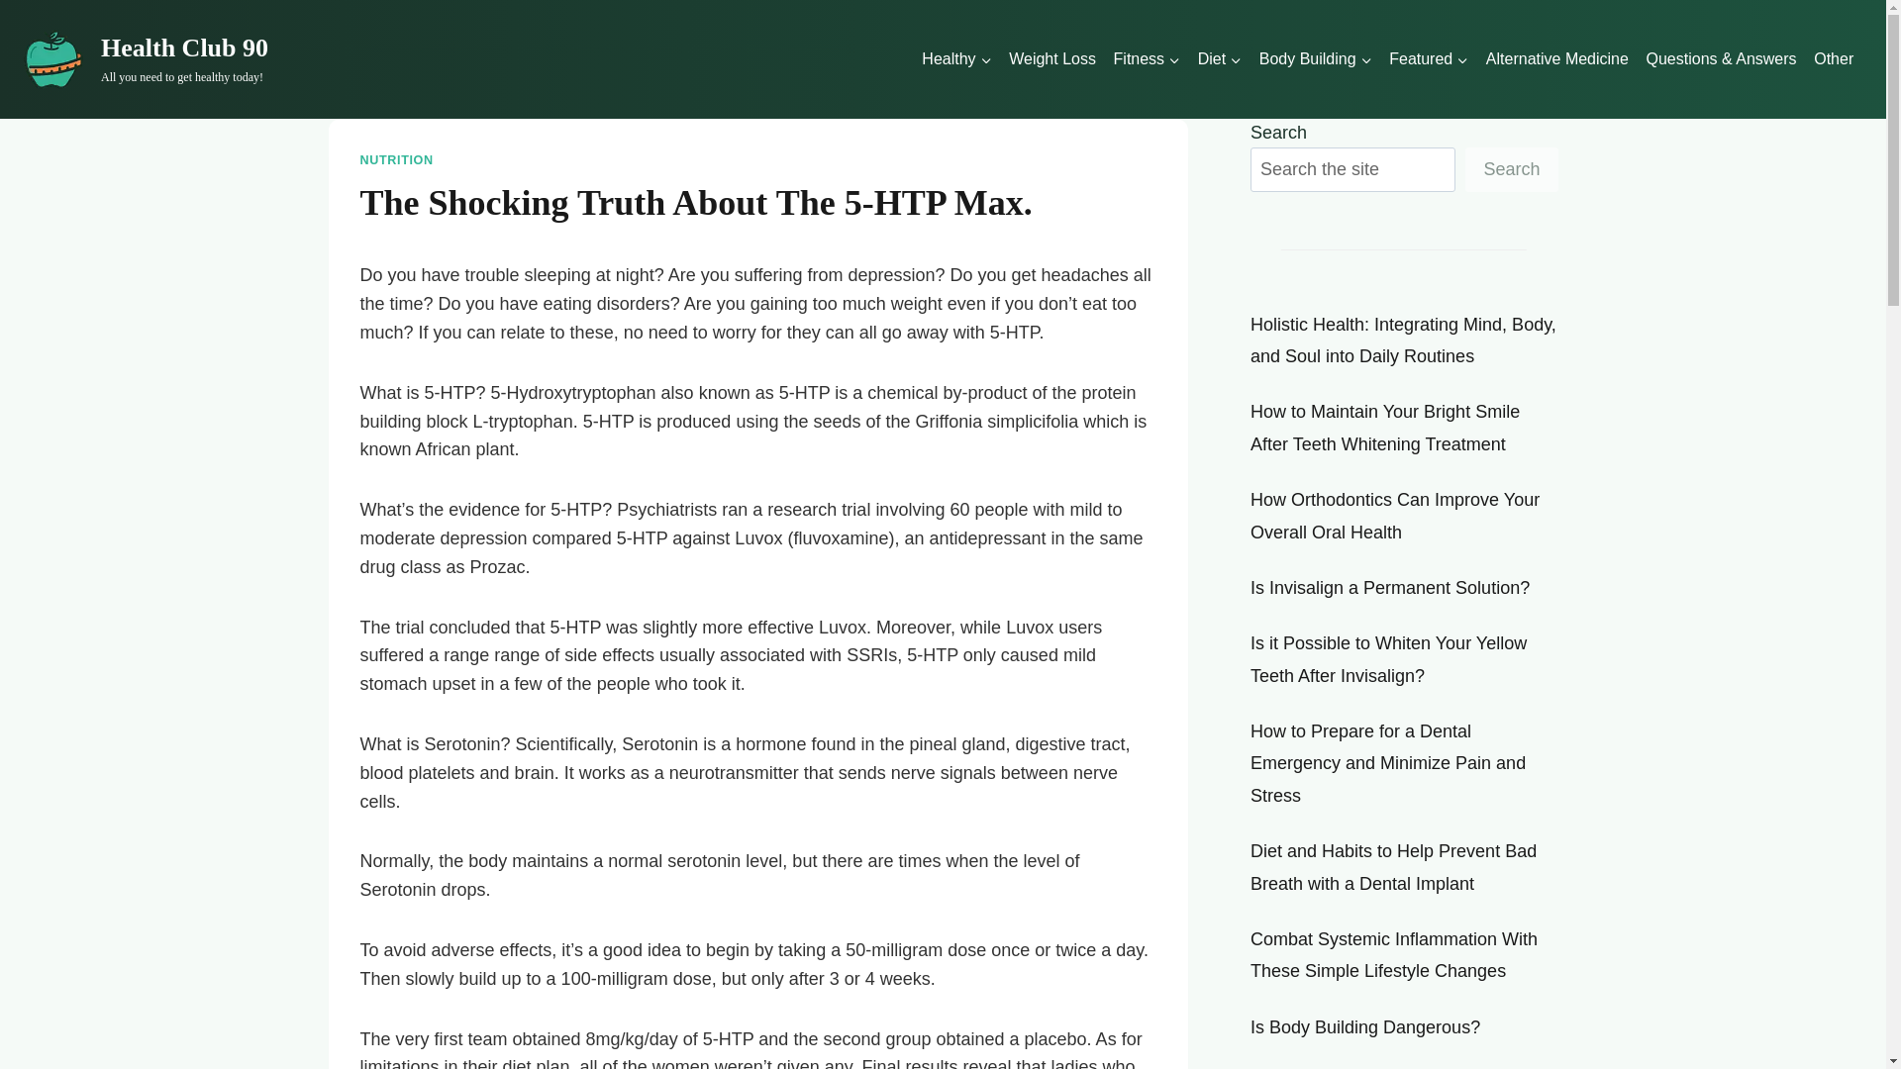  What do you see at coordinates (1315, 59) in the screenshot?
I see `Body Building` at bounding box center [1315, 59].